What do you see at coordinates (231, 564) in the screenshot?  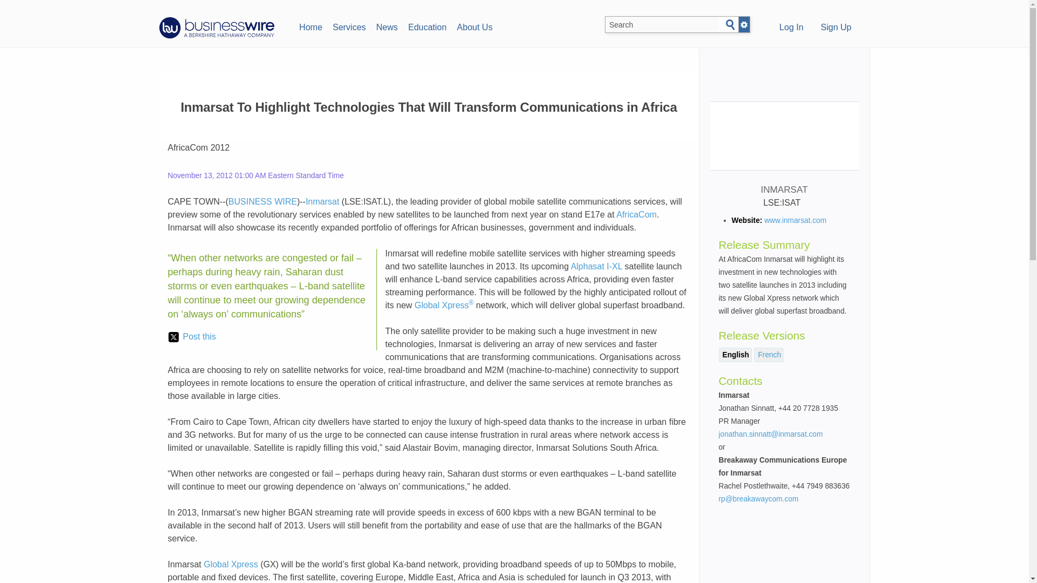 I see `Global Xpress` at bounding box center [231, 564].